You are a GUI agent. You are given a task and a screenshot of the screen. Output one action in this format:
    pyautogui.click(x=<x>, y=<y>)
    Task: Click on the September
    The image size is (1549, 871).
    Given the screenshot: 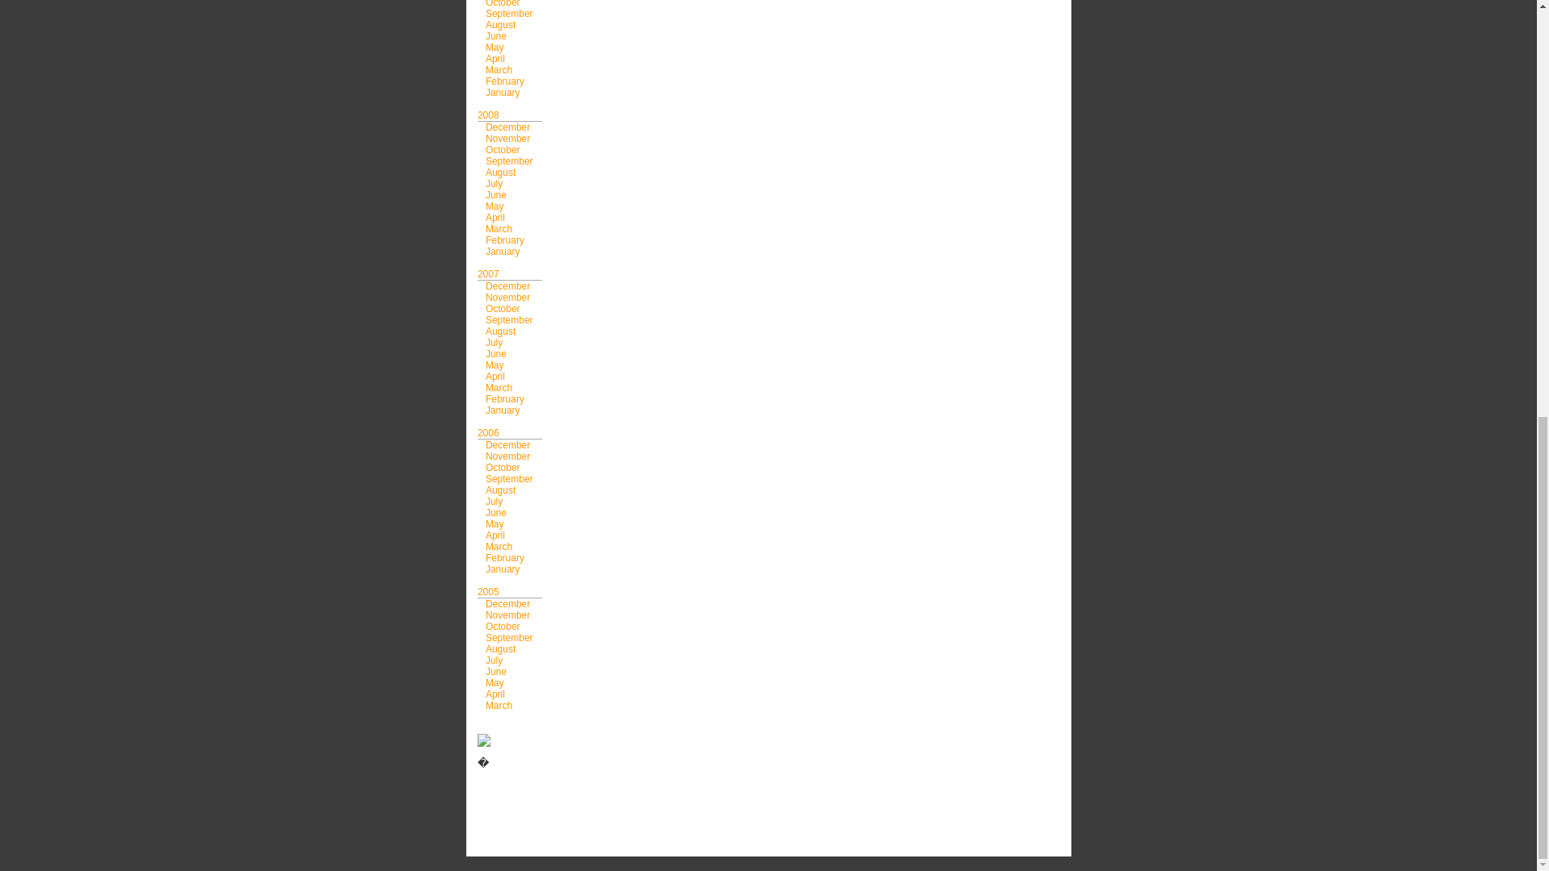 What is the action you would take?
    pyautogui.click(x=509, y=13)
    